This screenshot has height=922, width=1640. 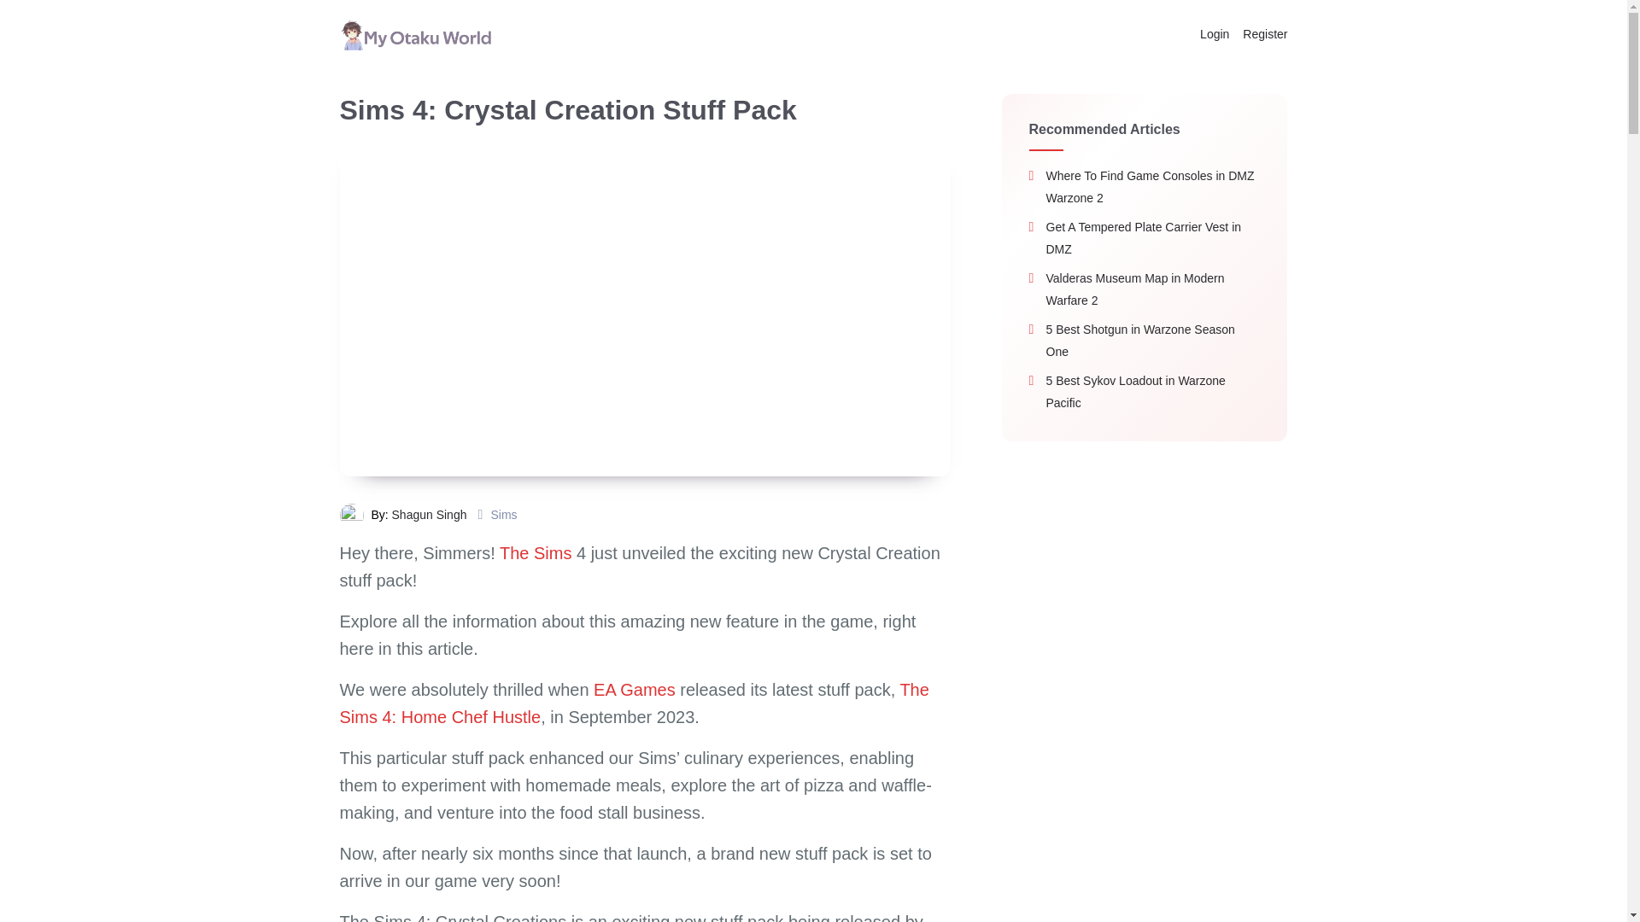 I want to click on My Otaku World, so click(x=416, y=34).